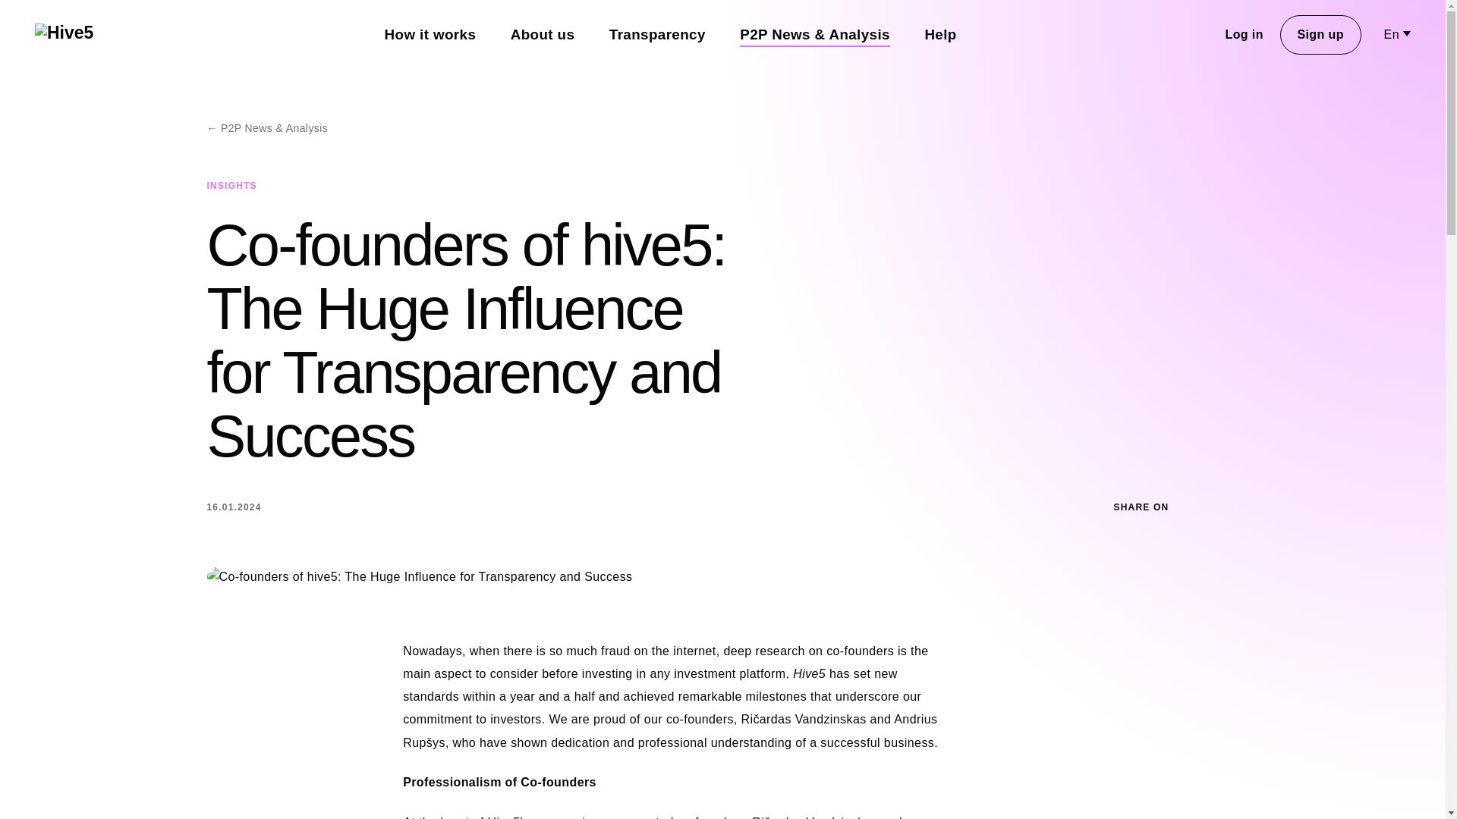 The width and height of the screenshot is (1457, 819). I want to click on Help, so click(940, 35).